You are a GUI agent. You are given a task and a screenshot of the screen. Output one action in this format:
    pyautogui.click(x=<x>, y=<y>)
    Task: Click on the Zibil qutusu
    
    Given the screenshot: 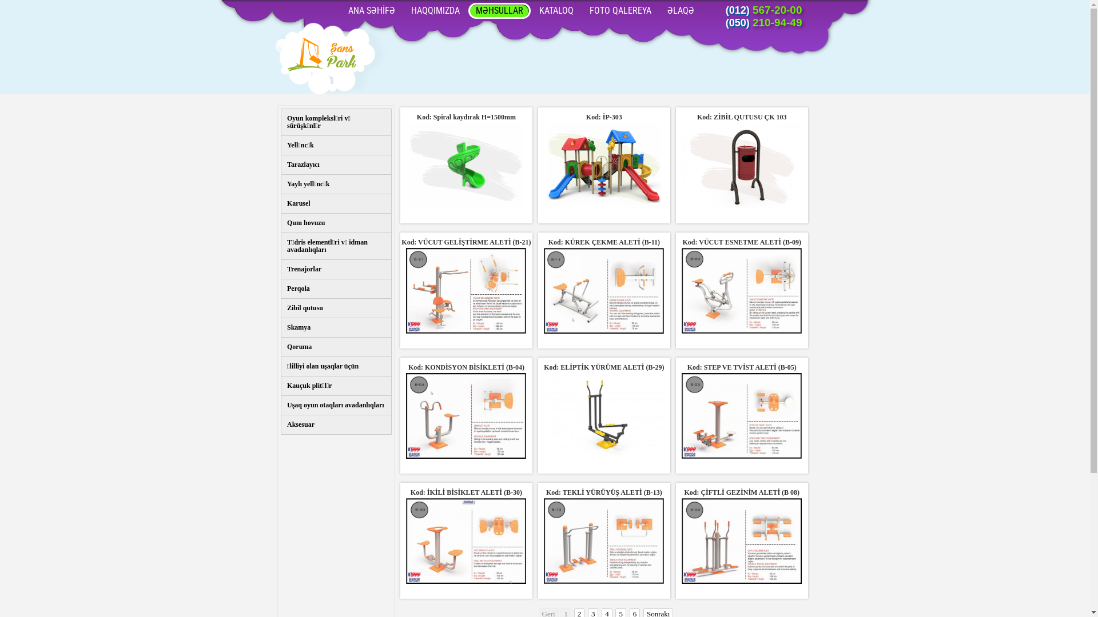 What is the action you would take?
    pyautogui.click(x=336, y=308)
    